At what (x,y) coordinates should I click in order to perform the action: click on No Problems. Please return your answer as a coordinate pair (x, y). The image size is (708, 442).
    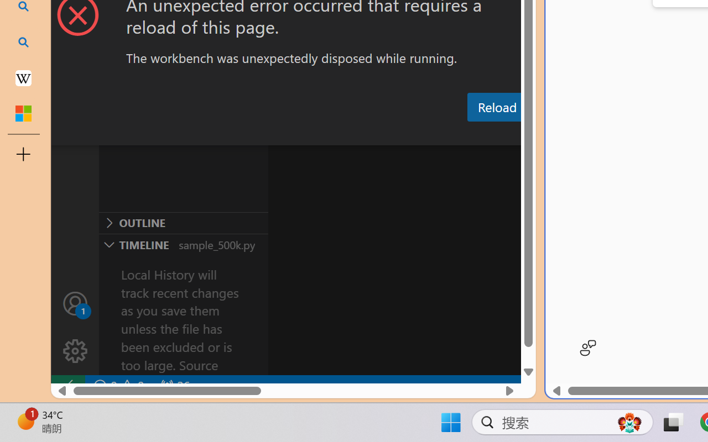
    Looking at the image, I should click on (117, 386).